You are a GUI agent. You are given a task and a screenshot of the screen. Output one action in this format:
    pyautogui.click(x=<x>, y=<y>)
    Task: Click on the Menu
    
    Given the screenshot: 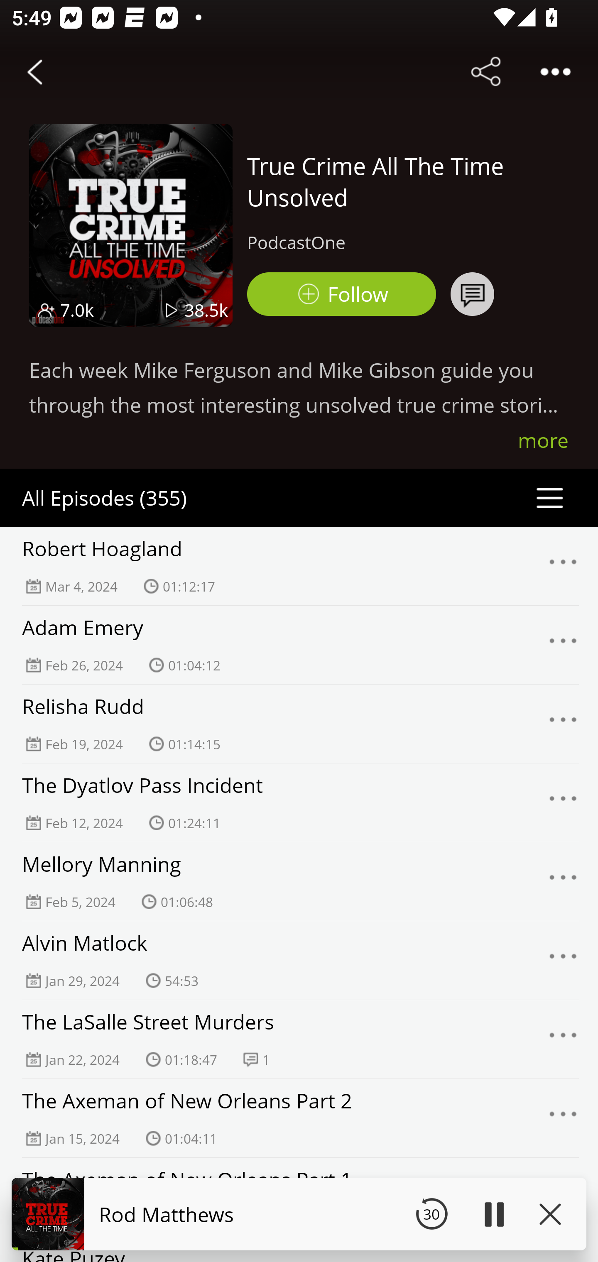 What is the action you would take?
    pyautogui.click(x=563, y=1039)
    